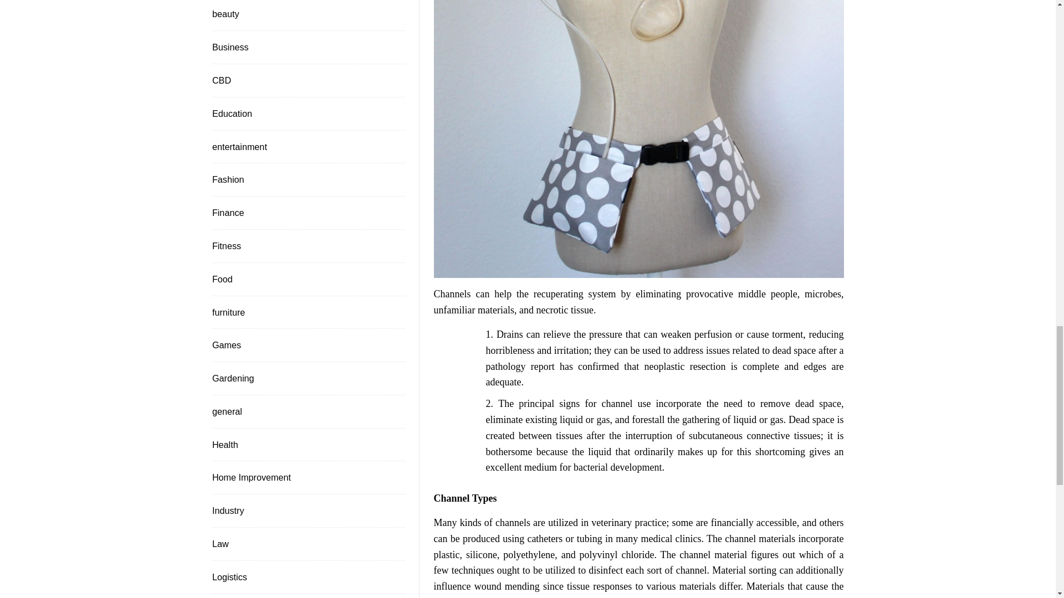  I want to click on beauty, so click(224, 13).